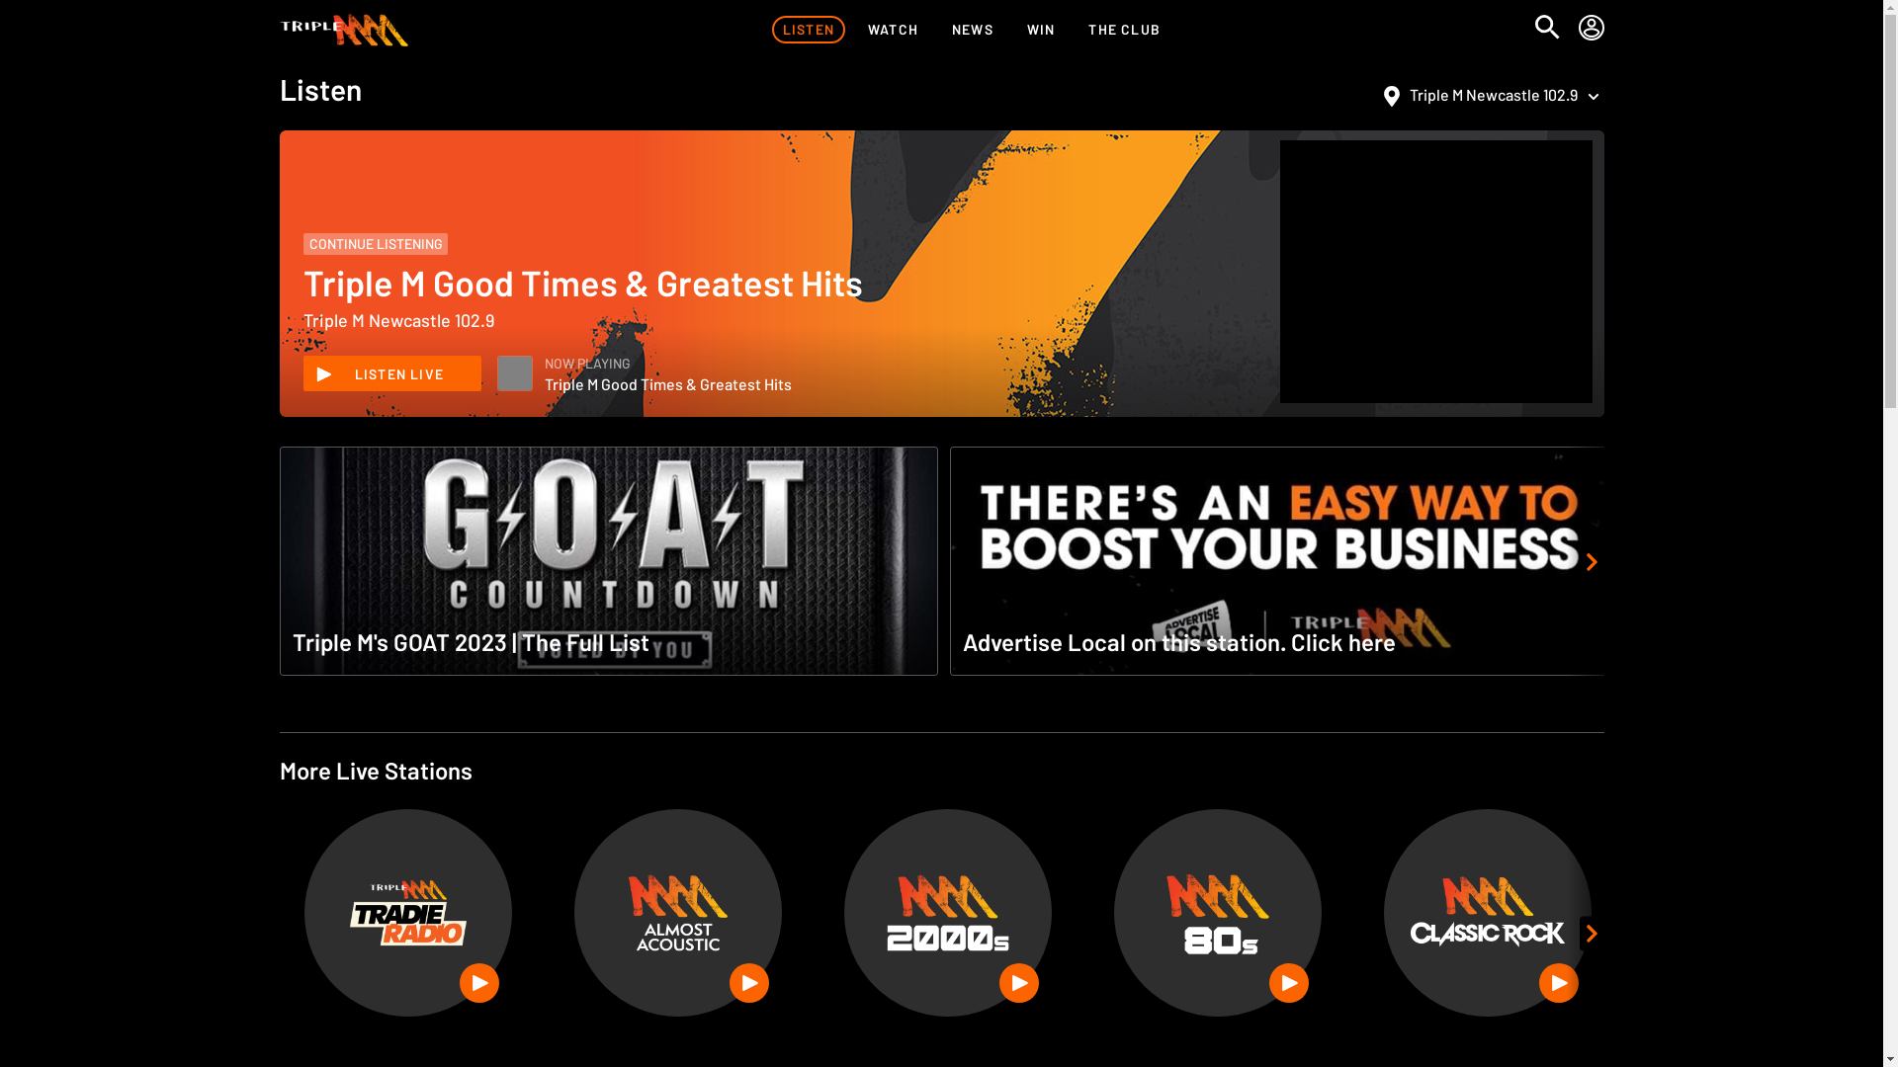  What do you see at coordinates (1218, 913) in the screenshot?
I see `Triple M 80s` at bounding box center [1218, 913].